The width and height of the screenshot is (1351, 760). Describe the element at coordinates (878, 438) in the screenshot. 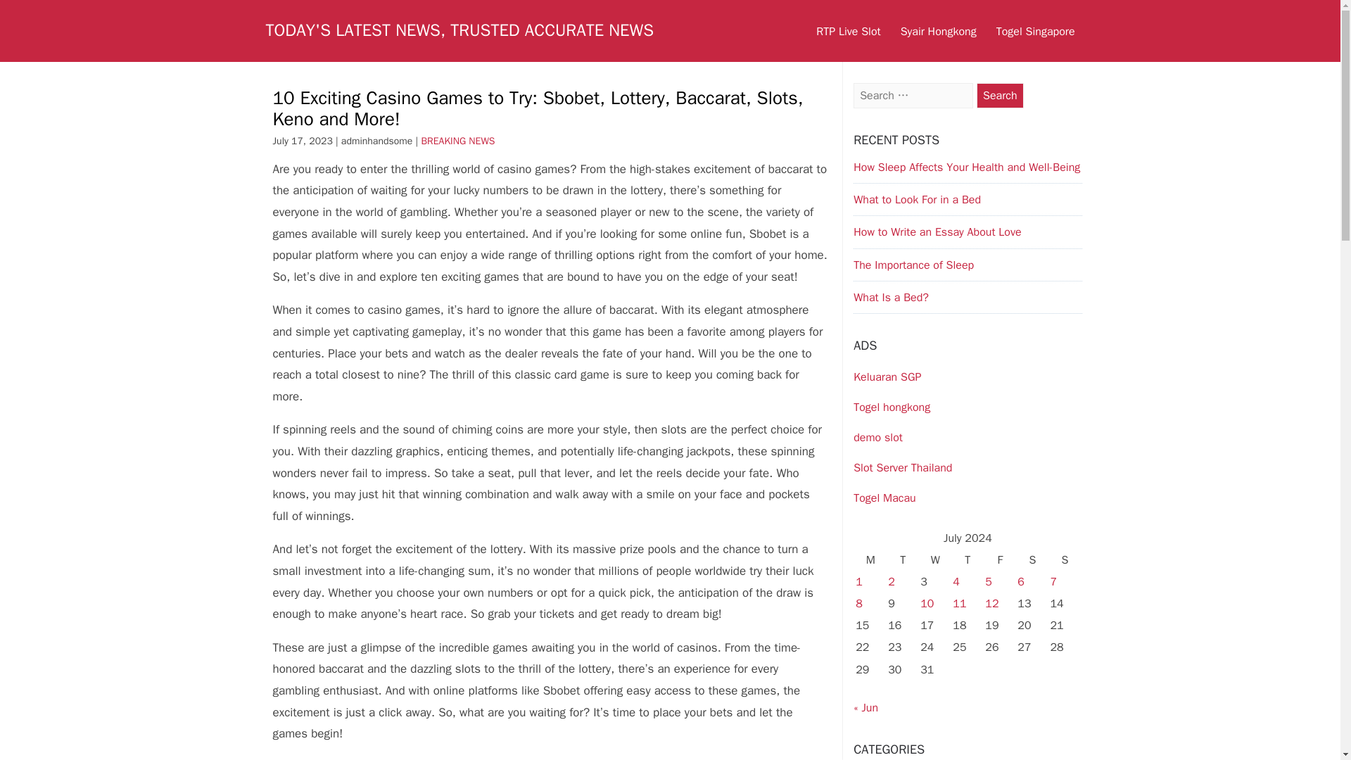

I see `demo slot` at that location.